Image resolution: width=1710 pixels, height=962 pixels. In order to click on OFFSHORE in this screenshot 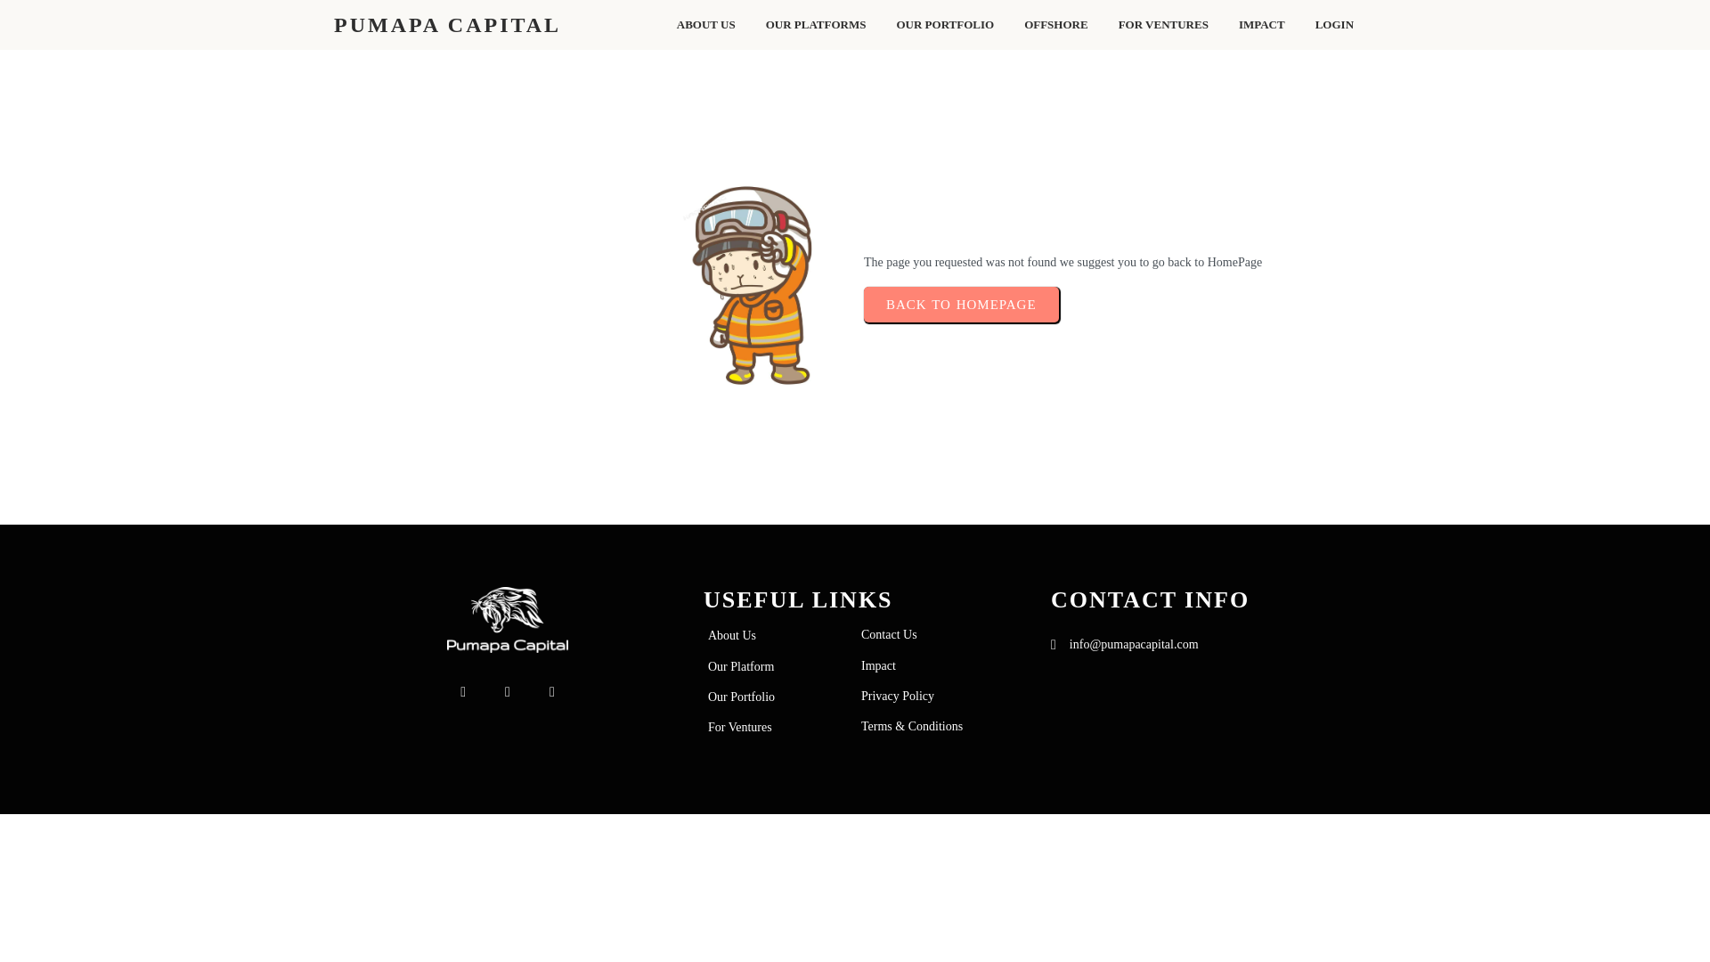, I will do `click(1055, 25)`.